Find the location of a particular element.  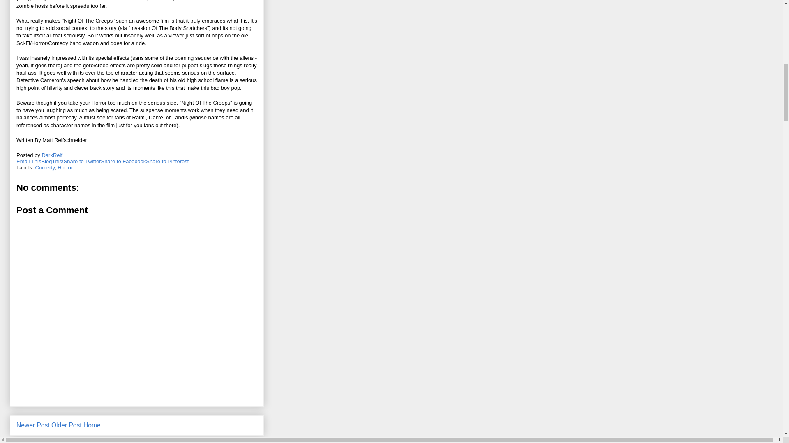

Older Post is located at coordinates (67, 425).